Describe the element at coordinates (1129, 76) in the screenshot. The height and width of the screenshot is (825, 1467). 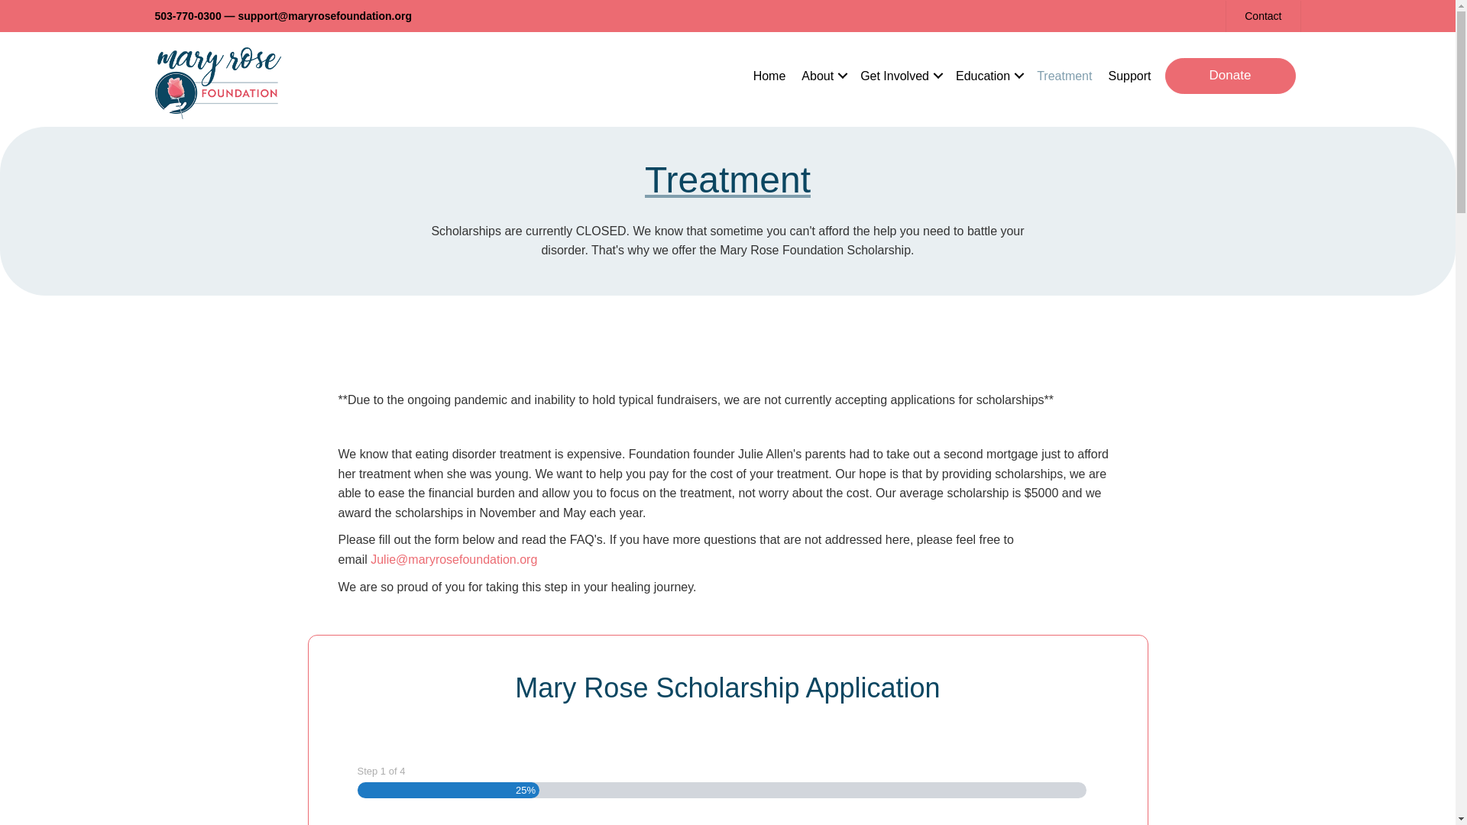
I see `Support` at that location.